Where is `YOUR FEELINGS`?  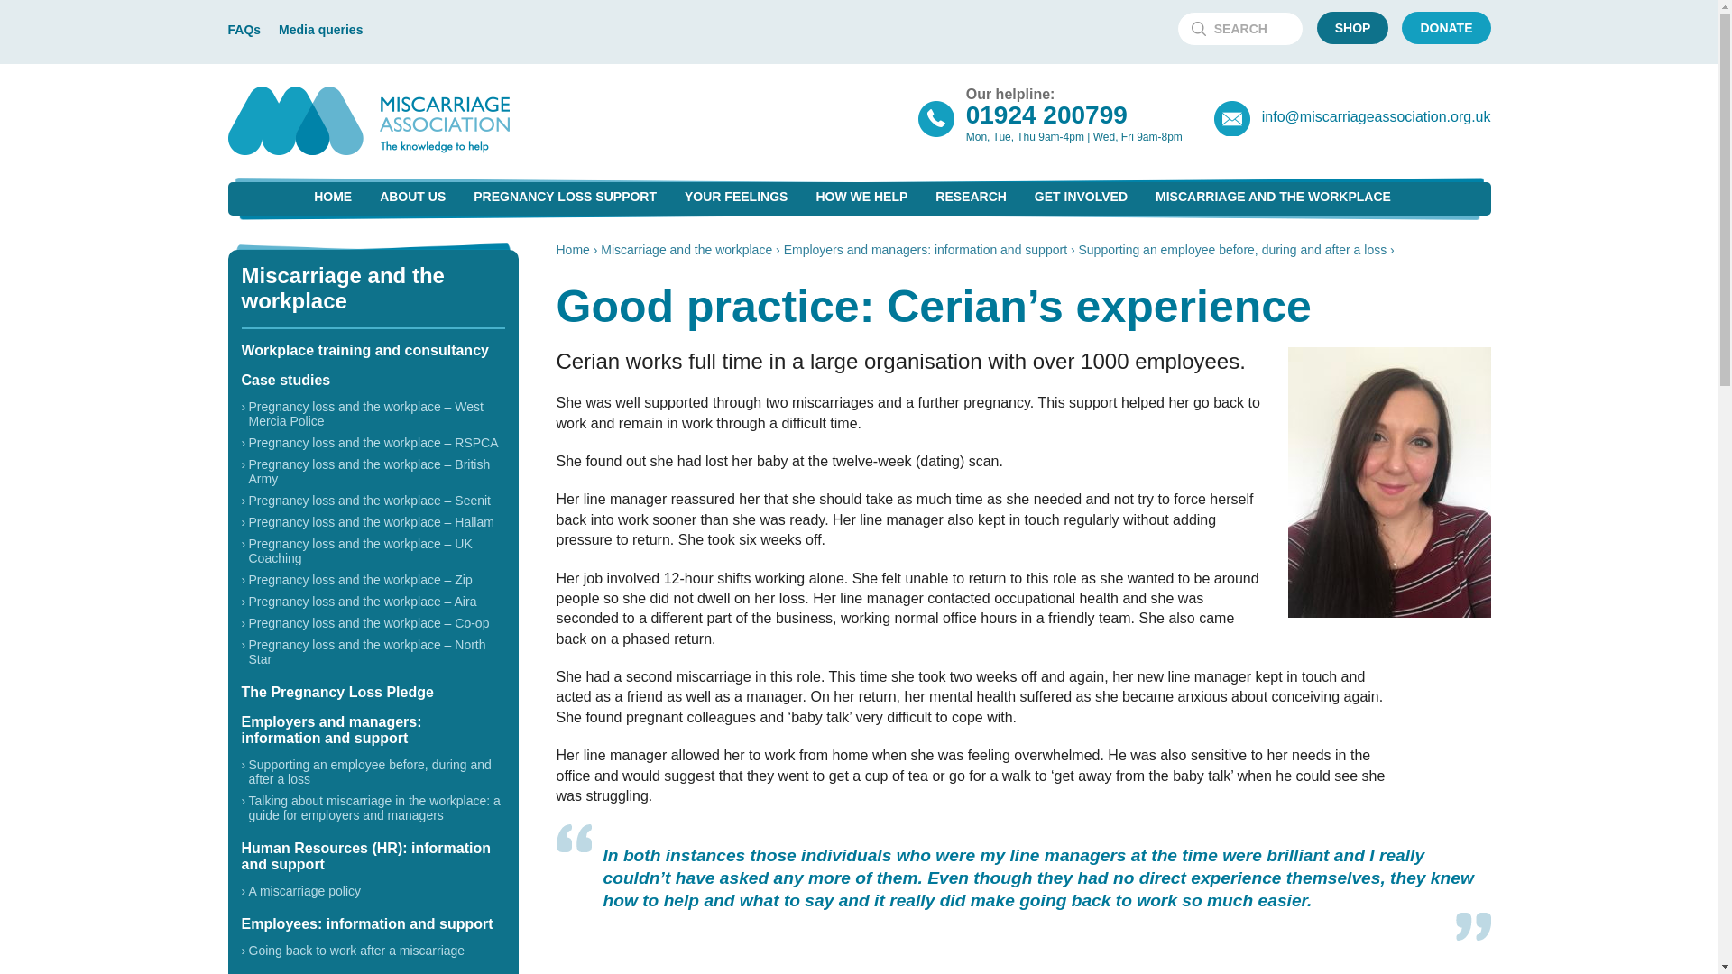
YOUR FEELINGS is located at coordinates (736, 197).